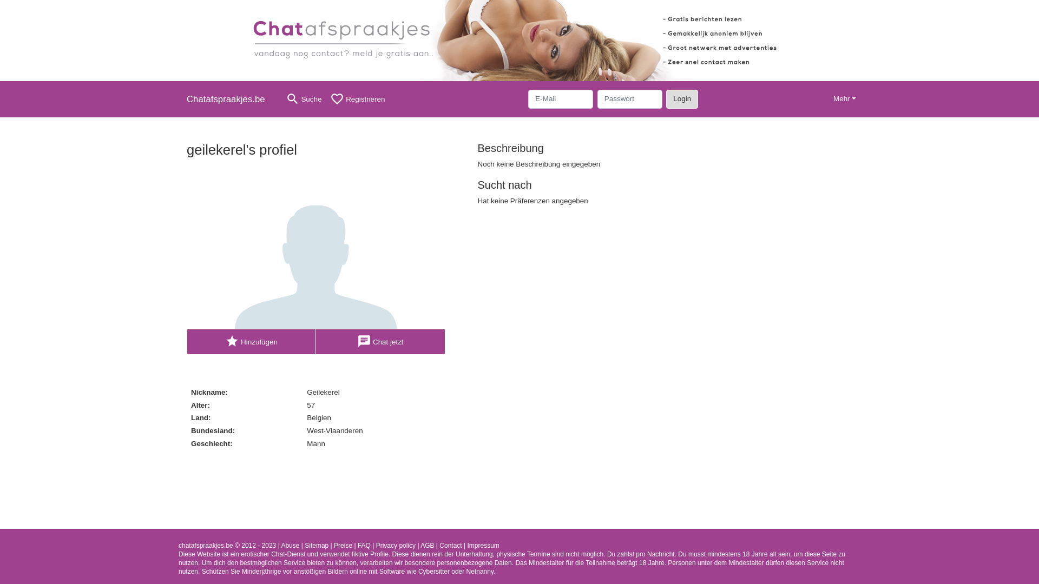 The image size is (1039, 584). Describe the element at coordinates (343, 546) in the screenshot. I see `Preise` at that location.